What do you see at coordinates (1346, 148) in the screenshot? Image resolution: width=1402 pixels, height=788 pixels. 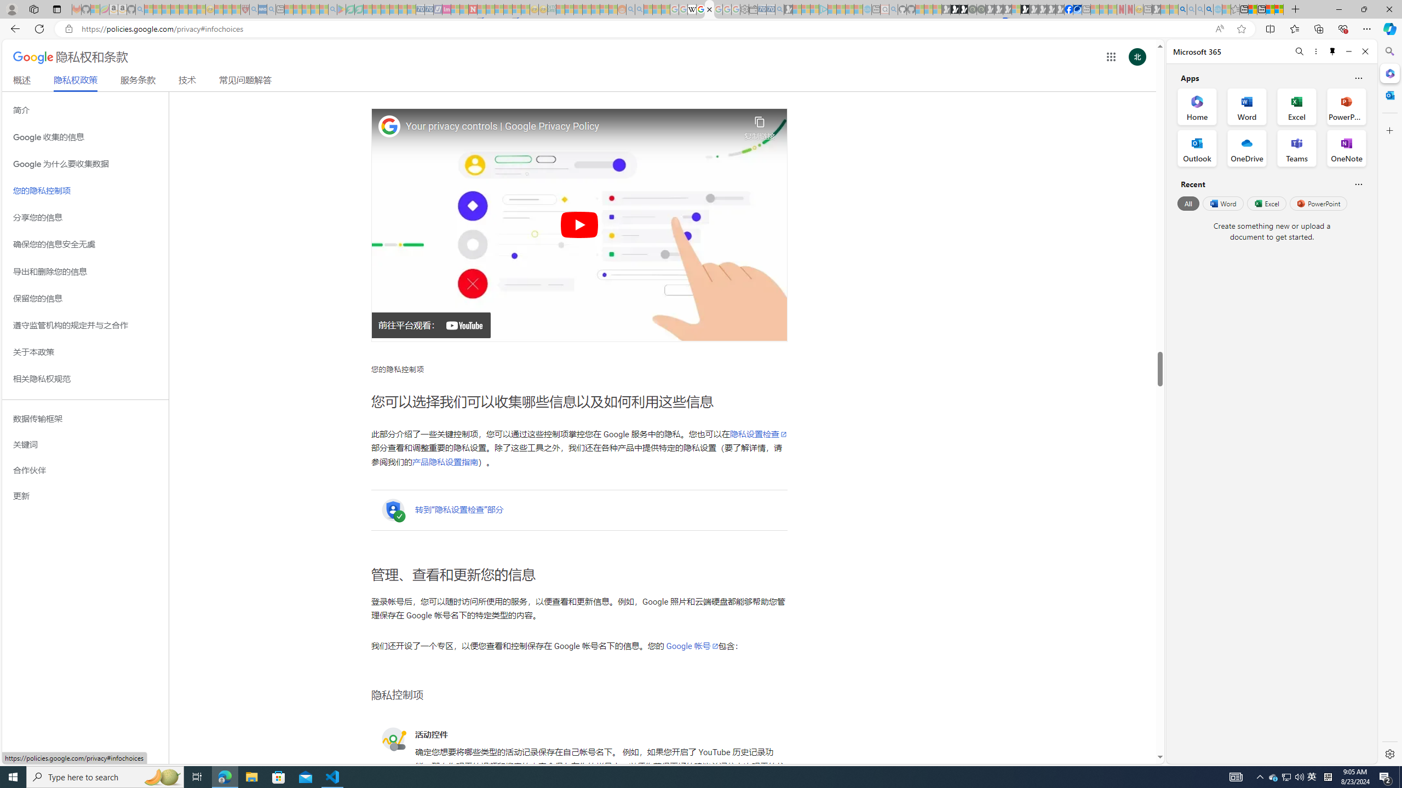 I see `OneNote Office App` at bounding box center [1346, 148].